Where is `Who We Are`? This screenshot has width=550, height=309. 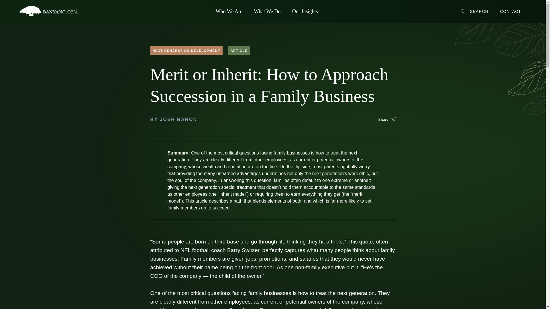 Who We Are is located at coordinates (229, 11).